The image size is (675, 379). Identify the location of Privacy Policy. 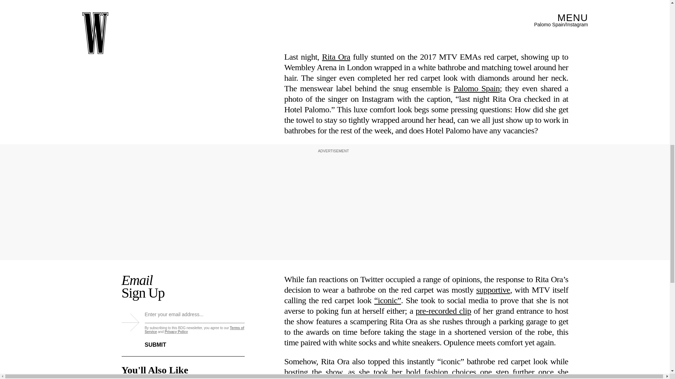
(176, 334).